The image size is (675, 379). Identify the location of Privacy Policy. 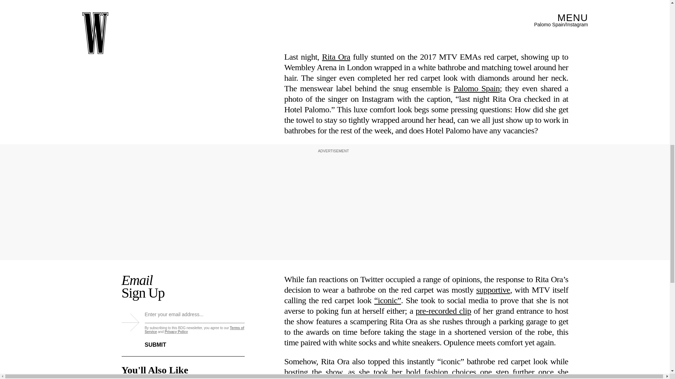
(176, 334).